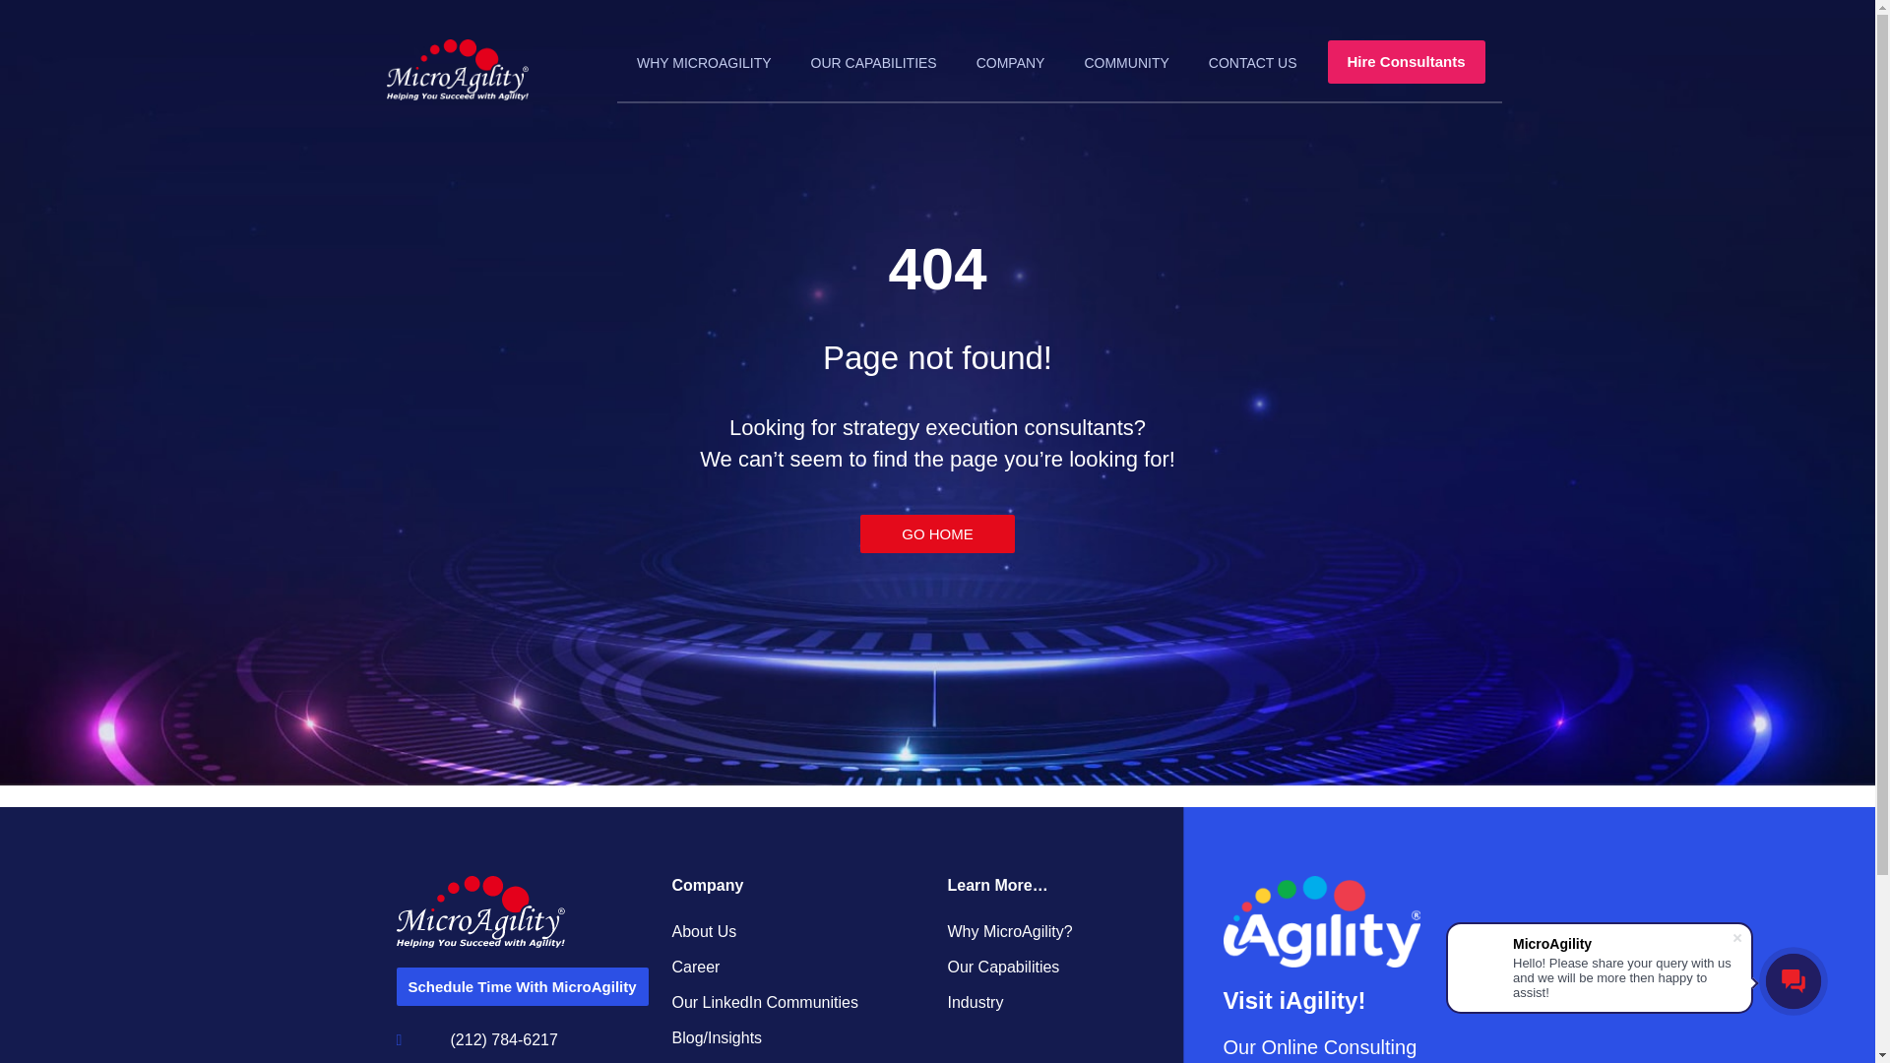  I want to click on About Us, so click(799, 931).